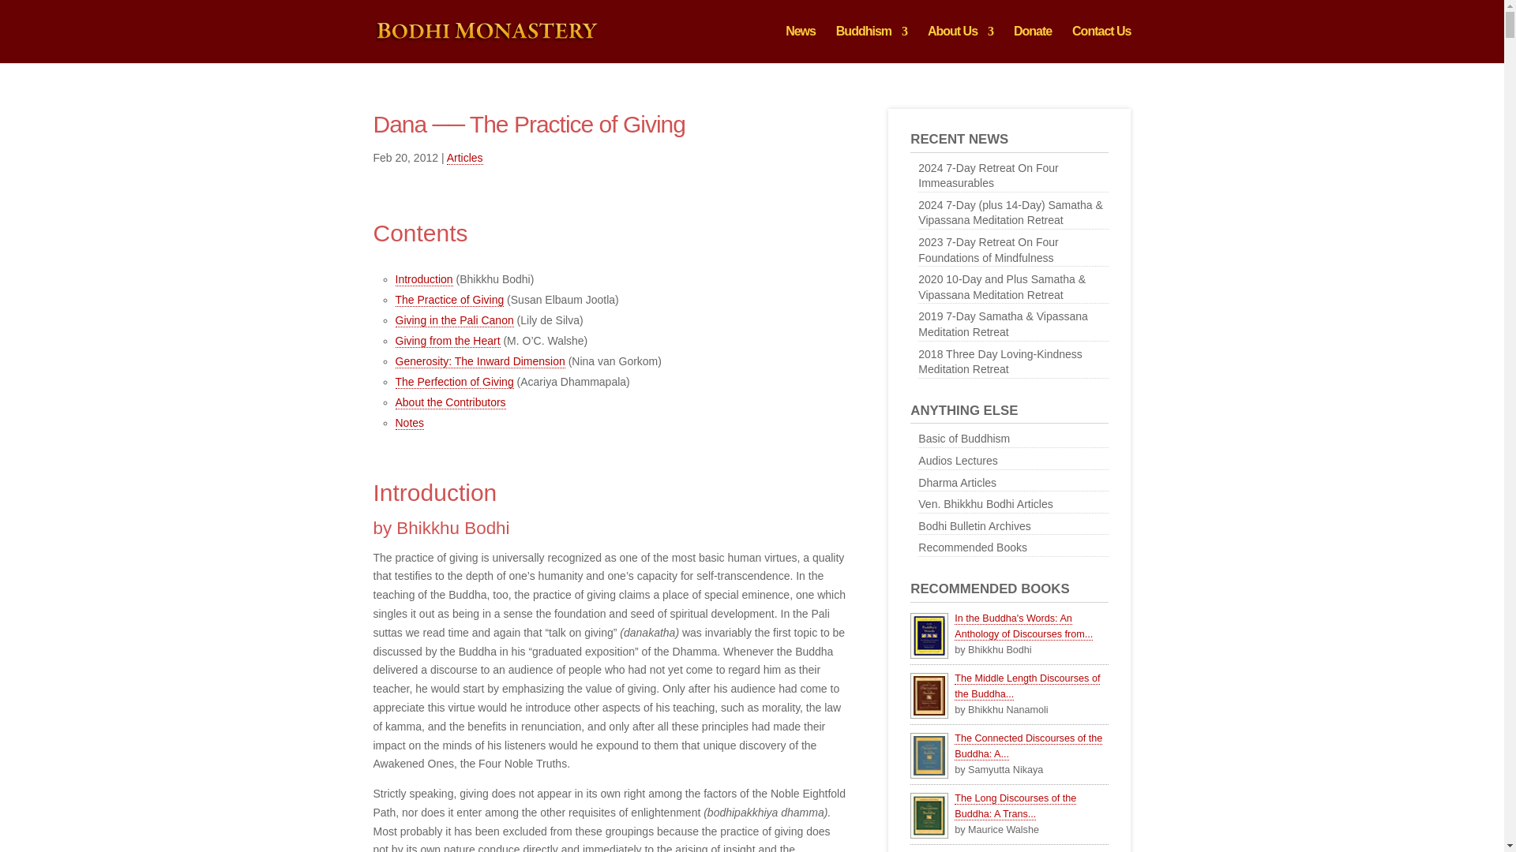 The image size is (1516, 852). Describe the element at coordinates (420, 233) in the screenshot. I see `Contents` at that location.